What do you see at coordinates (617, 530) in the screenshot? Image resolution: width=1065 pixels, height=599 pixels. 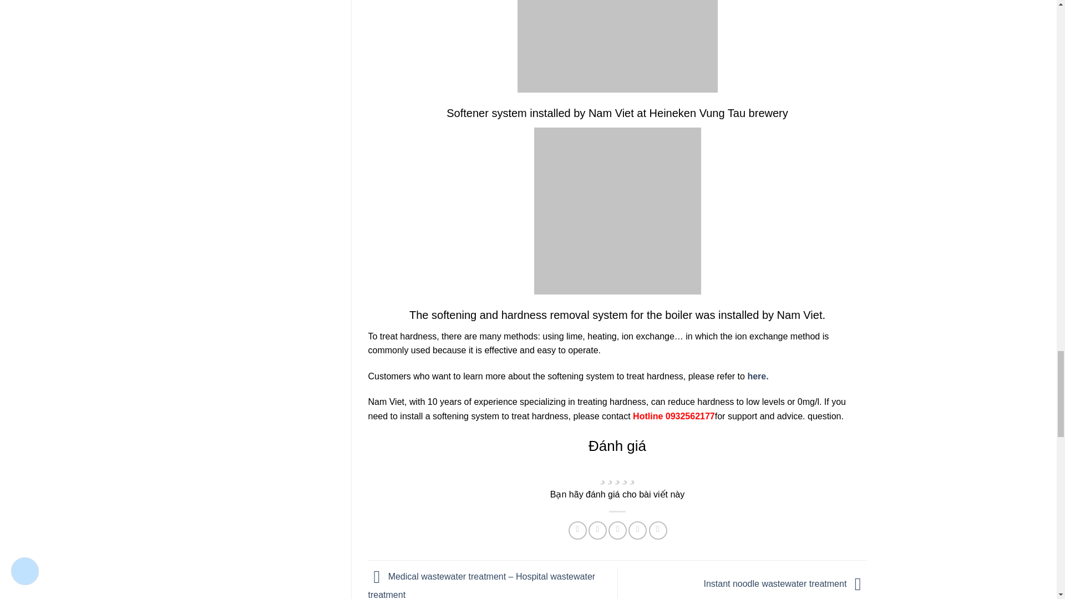 I see `Email to a Friend` at bounding box center [617, 530].